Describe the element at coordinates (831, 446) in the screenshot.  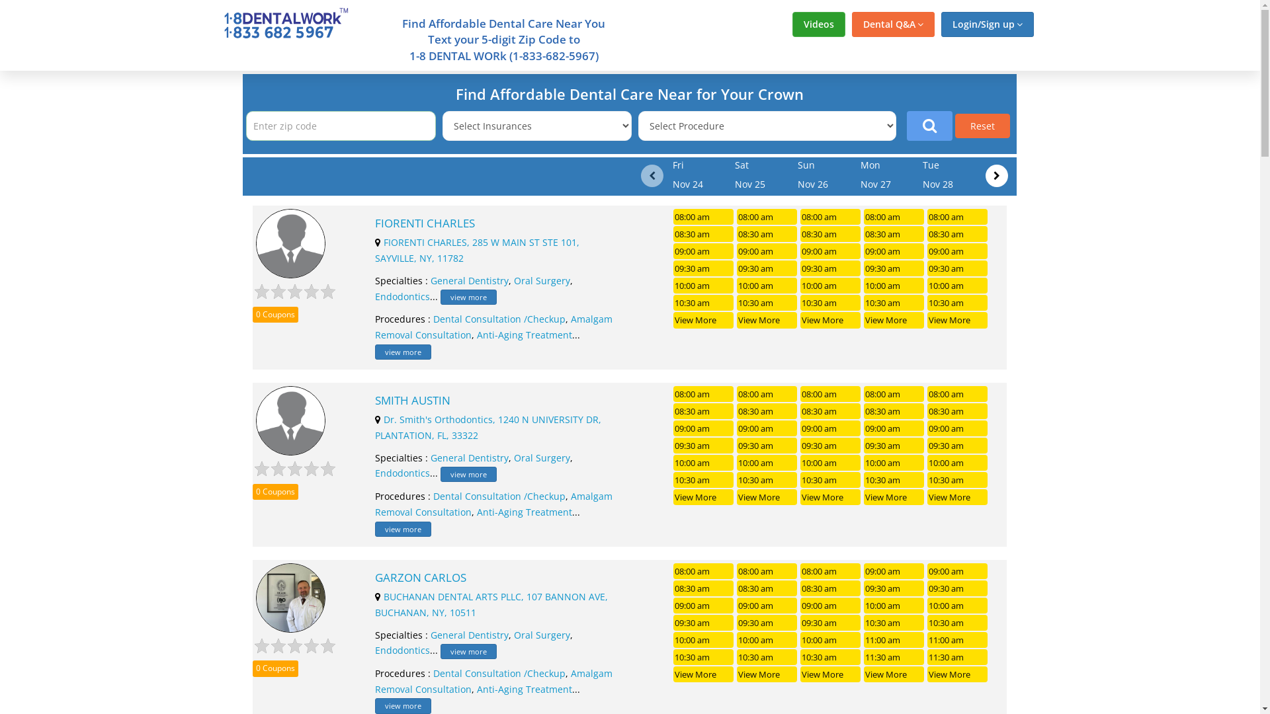
I see `09:30 am` at that location.